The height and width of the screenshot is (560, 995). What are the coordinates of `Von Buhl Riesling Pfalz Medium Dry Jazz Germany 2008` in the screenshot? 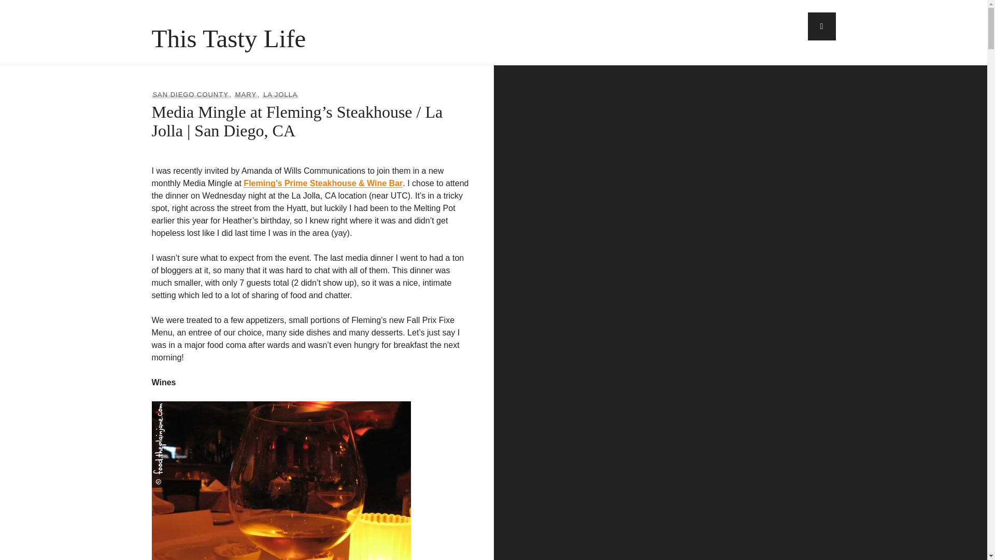 It's located at (280, 481).